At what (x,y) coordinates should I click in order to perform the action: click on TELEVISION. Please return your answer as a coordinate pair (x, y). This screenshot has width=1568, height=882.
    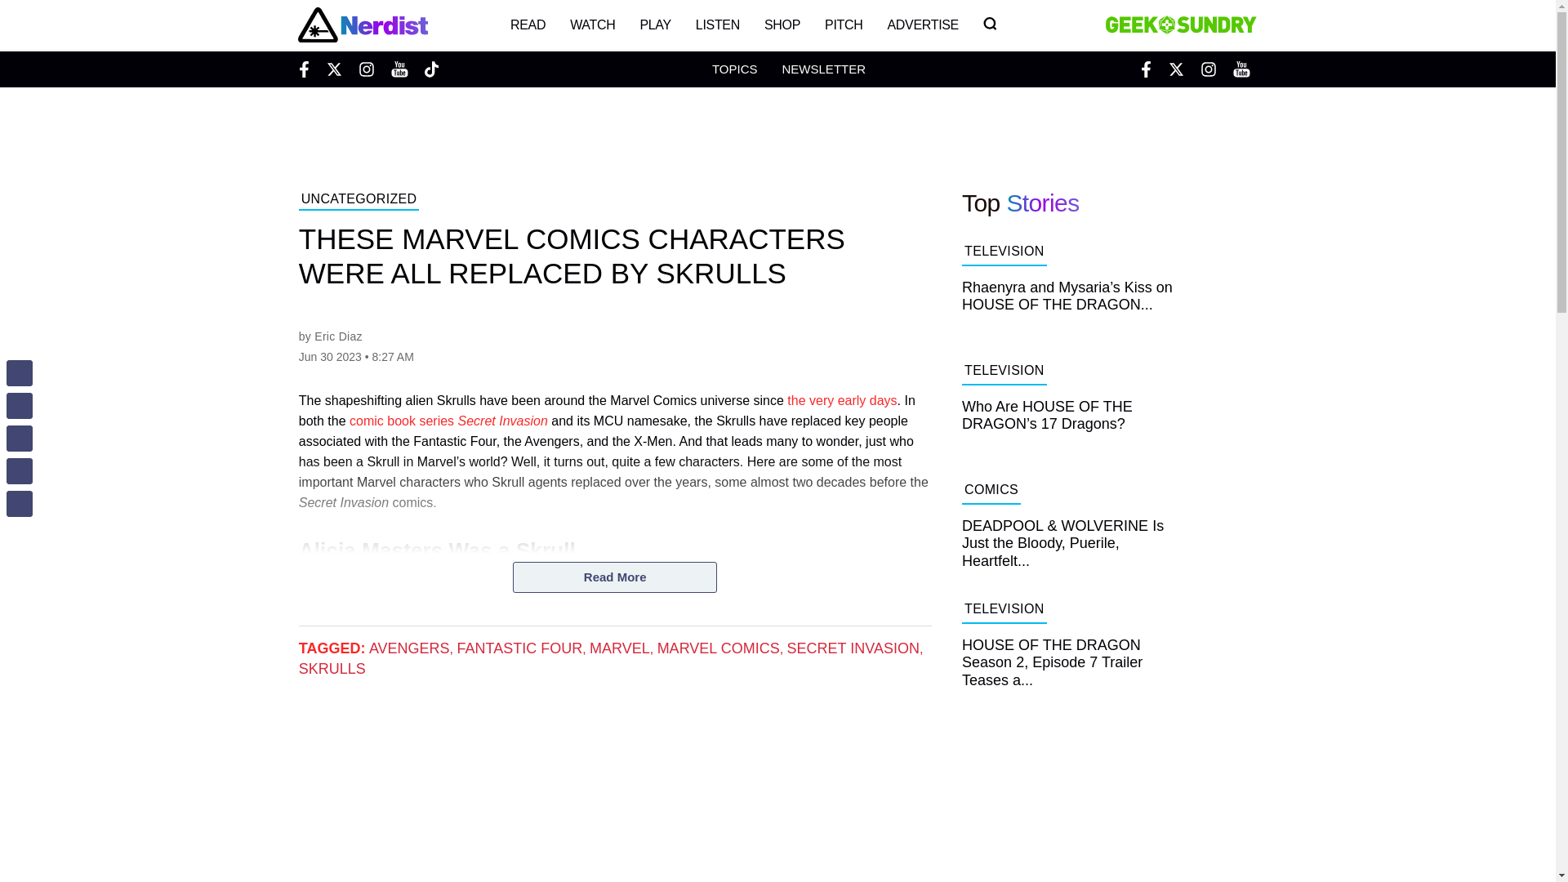
    Looking at the image, I should click on (1004, 253).